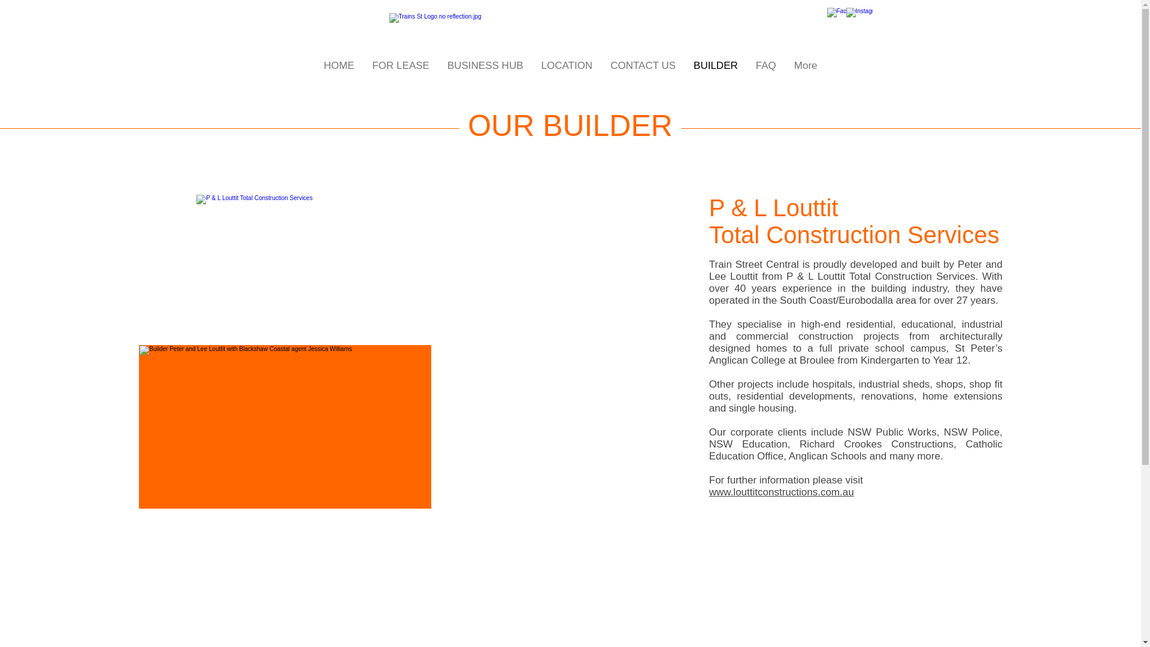  Describe the element at coordinates (400, 67) in the screenshot. I see `FOR LEASE` at that location.